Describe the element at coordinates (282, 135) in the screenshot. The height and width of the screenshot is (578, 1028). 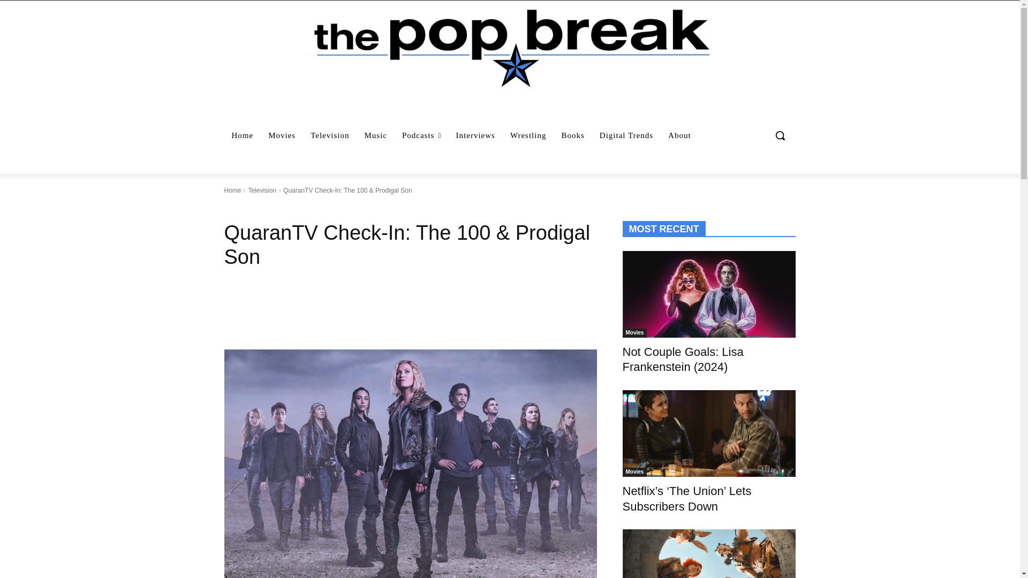
I see `Movies` at that location.